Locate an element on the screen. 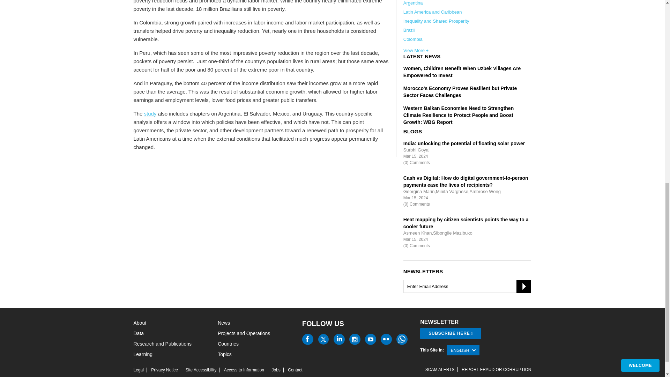 This screenshot has width=670, height=377. Enter Email Address is located at coordinates (467, 286).